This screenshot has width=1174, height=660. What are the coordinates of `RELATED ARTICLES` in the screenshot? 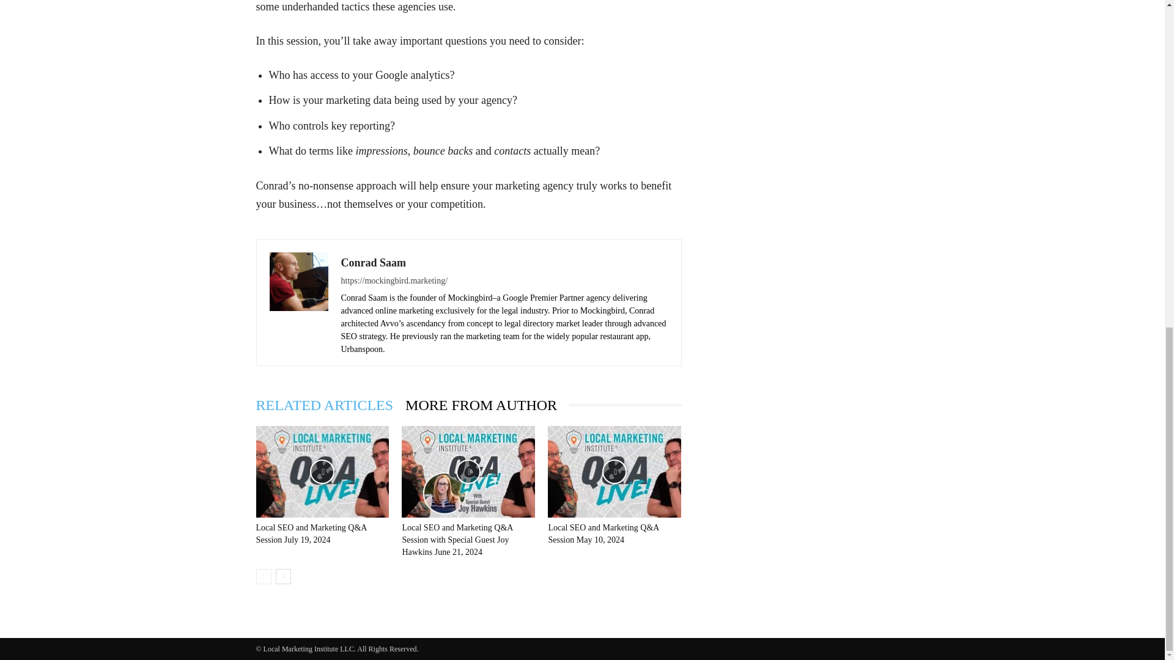 It's located at (330, 405).